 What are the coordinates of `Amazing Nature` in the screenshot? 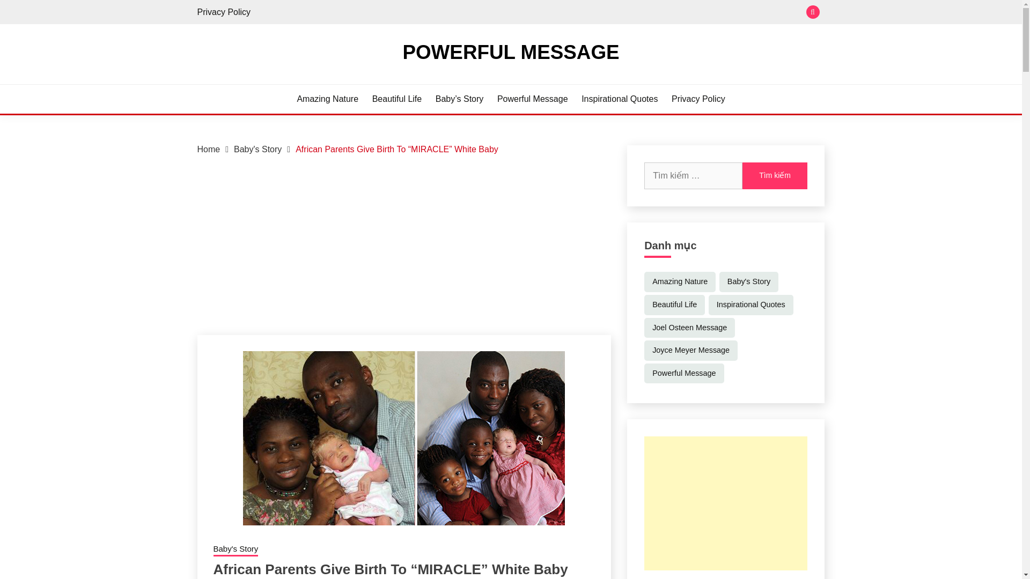 It's located at (680, 282).